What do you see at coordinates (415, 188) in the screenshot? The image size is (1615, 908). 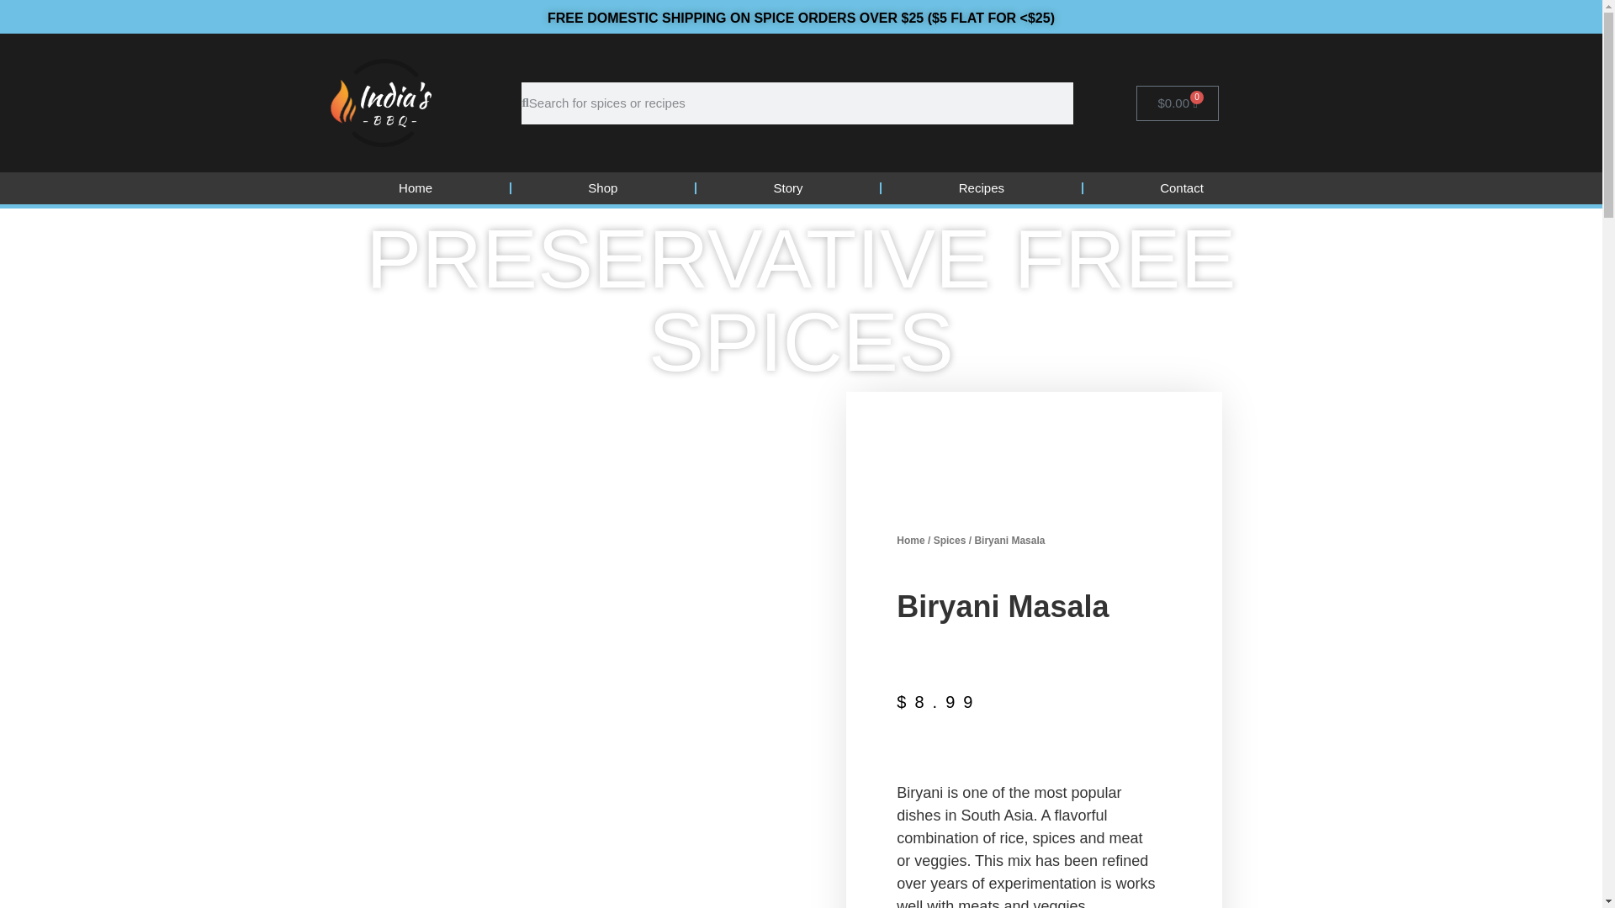 I see `Home` at bounding box center [415, 188].